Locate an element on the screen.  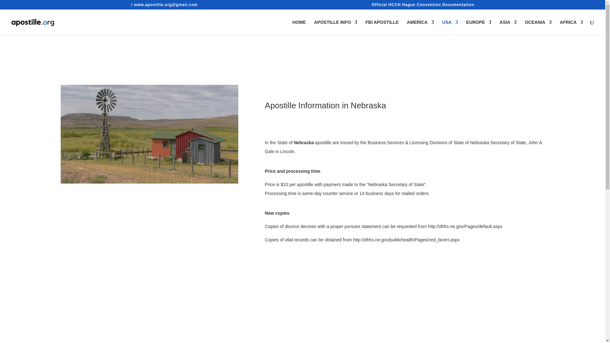
AMERICA is located at coordinates (420, 27).